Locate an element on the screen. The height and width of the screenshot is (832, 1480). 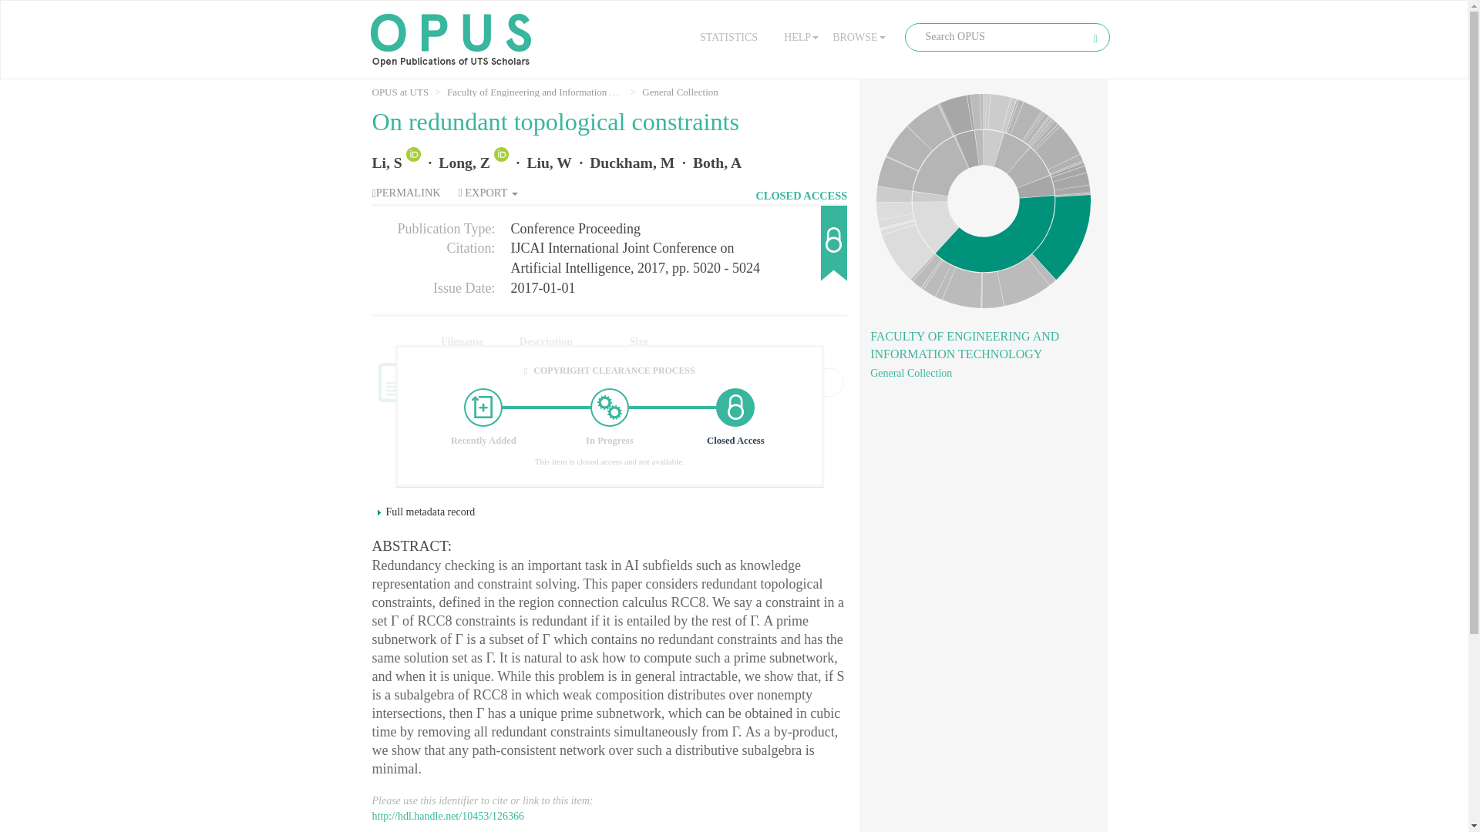
Long, Z is located at coordinates (464, 163).